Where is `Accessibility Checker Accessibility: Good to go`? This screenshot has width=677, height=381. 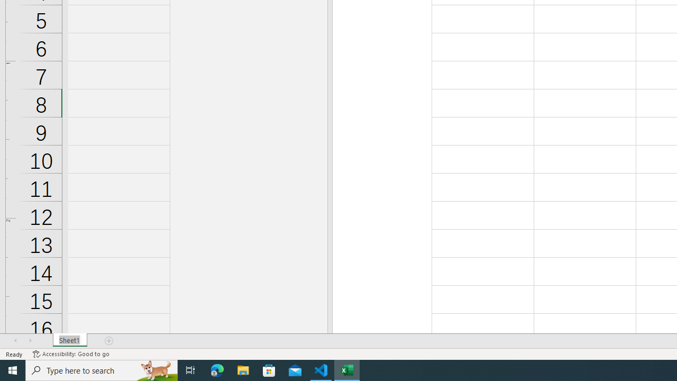 Accessibility Checker Accessibility: Good to go is located at coordinates (71, 353).